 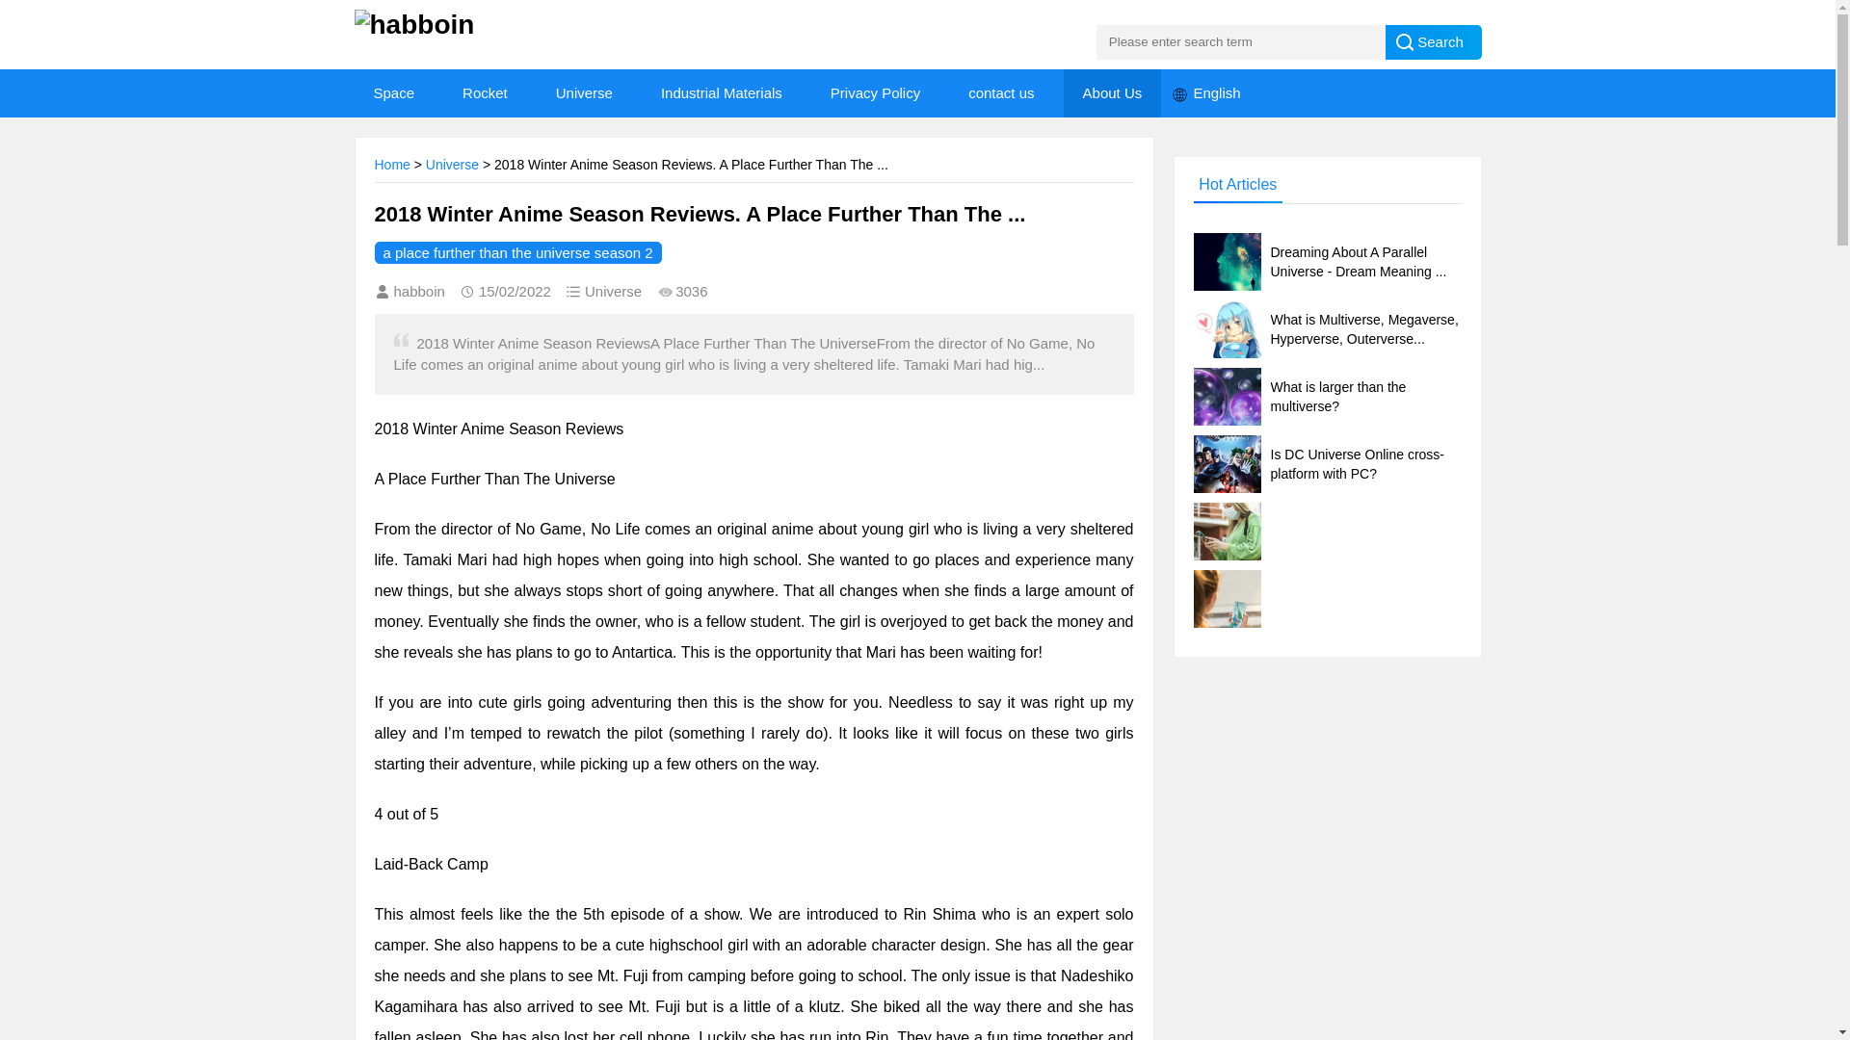 What do you see at coordinates (1327, 397) in the screenshot?
I see `What is larger than the multiverse?` at bounding box center [1327, 397].